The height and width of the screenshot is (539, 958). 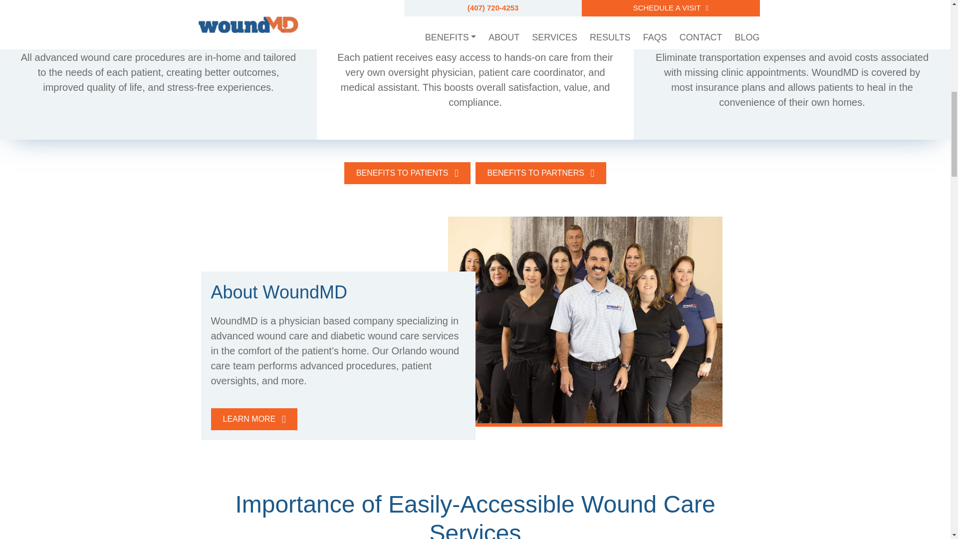 I want to click on BENEFITS TO PATIENTS, so click(x=407, y=174).